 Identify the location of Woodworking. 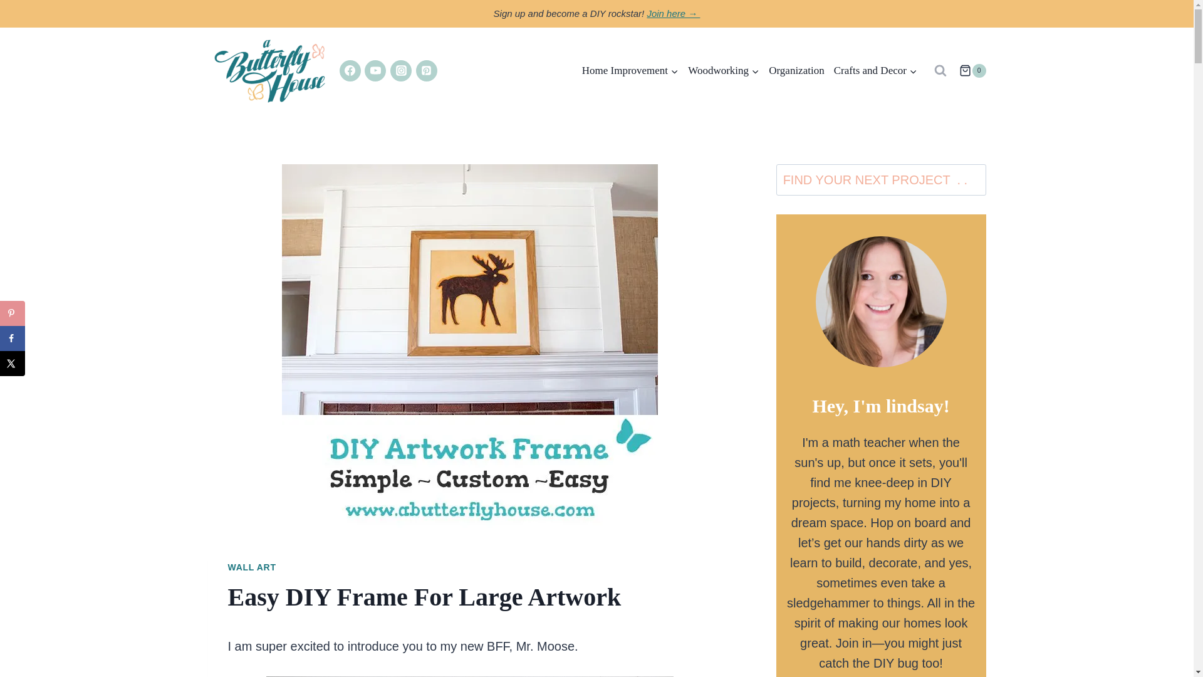
(723, 70).